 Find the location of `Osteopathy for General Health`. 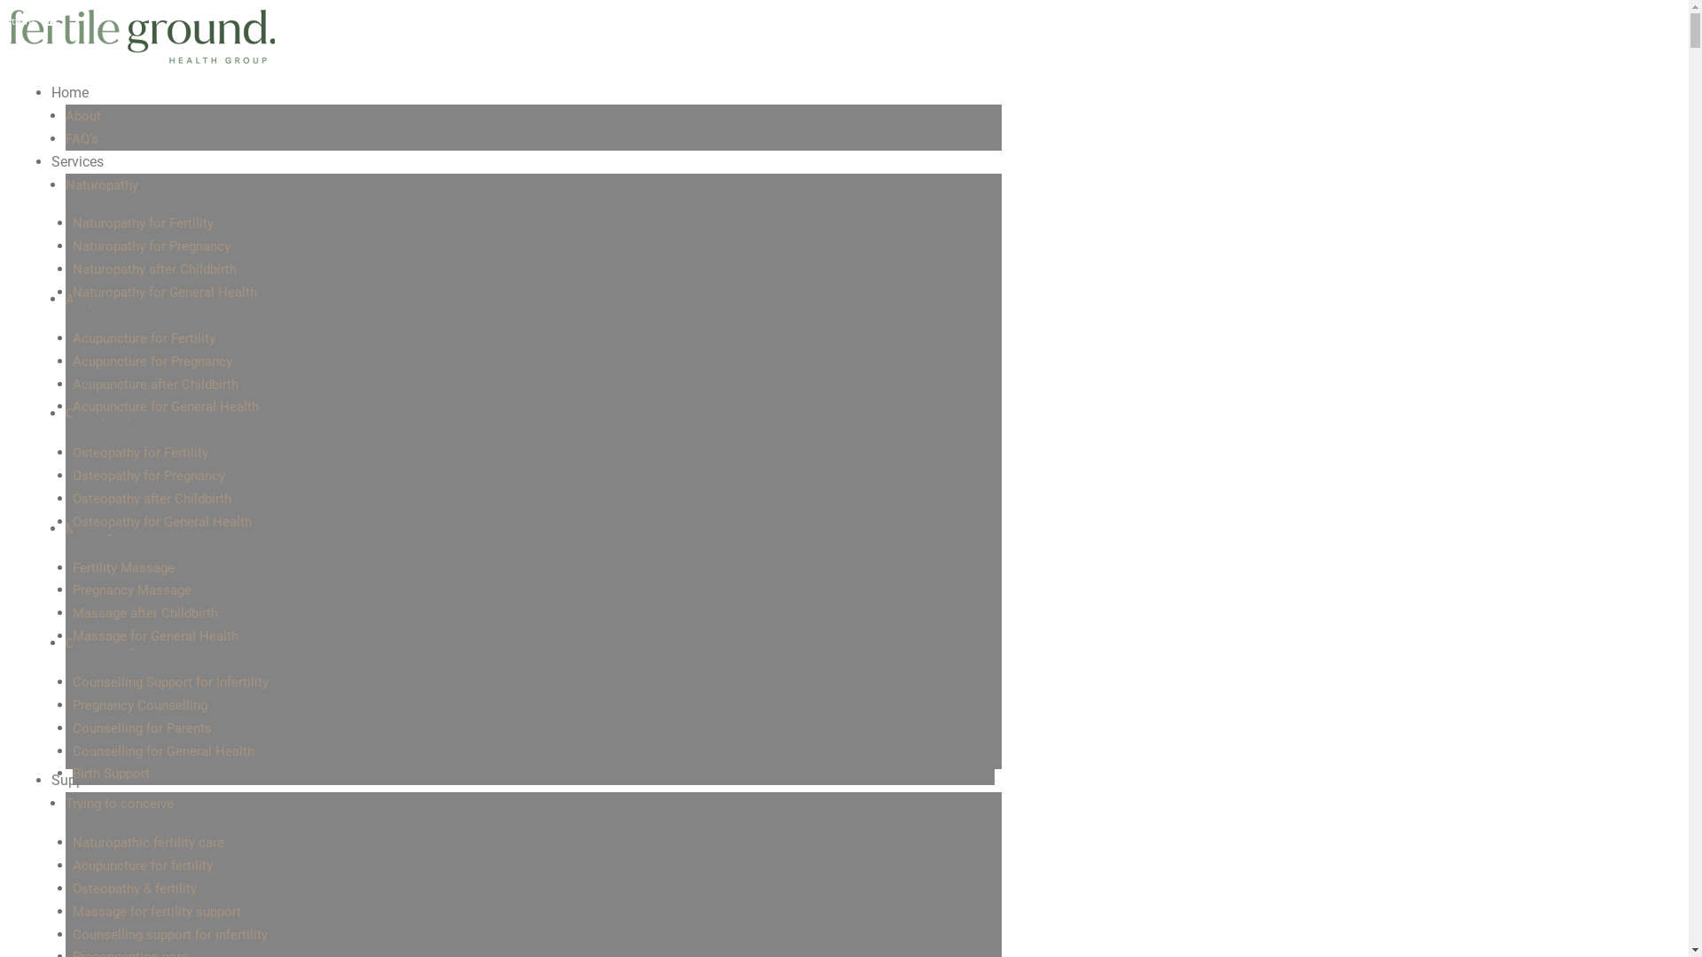

Osteopathy for General Health is located at coordinates (162, 522).